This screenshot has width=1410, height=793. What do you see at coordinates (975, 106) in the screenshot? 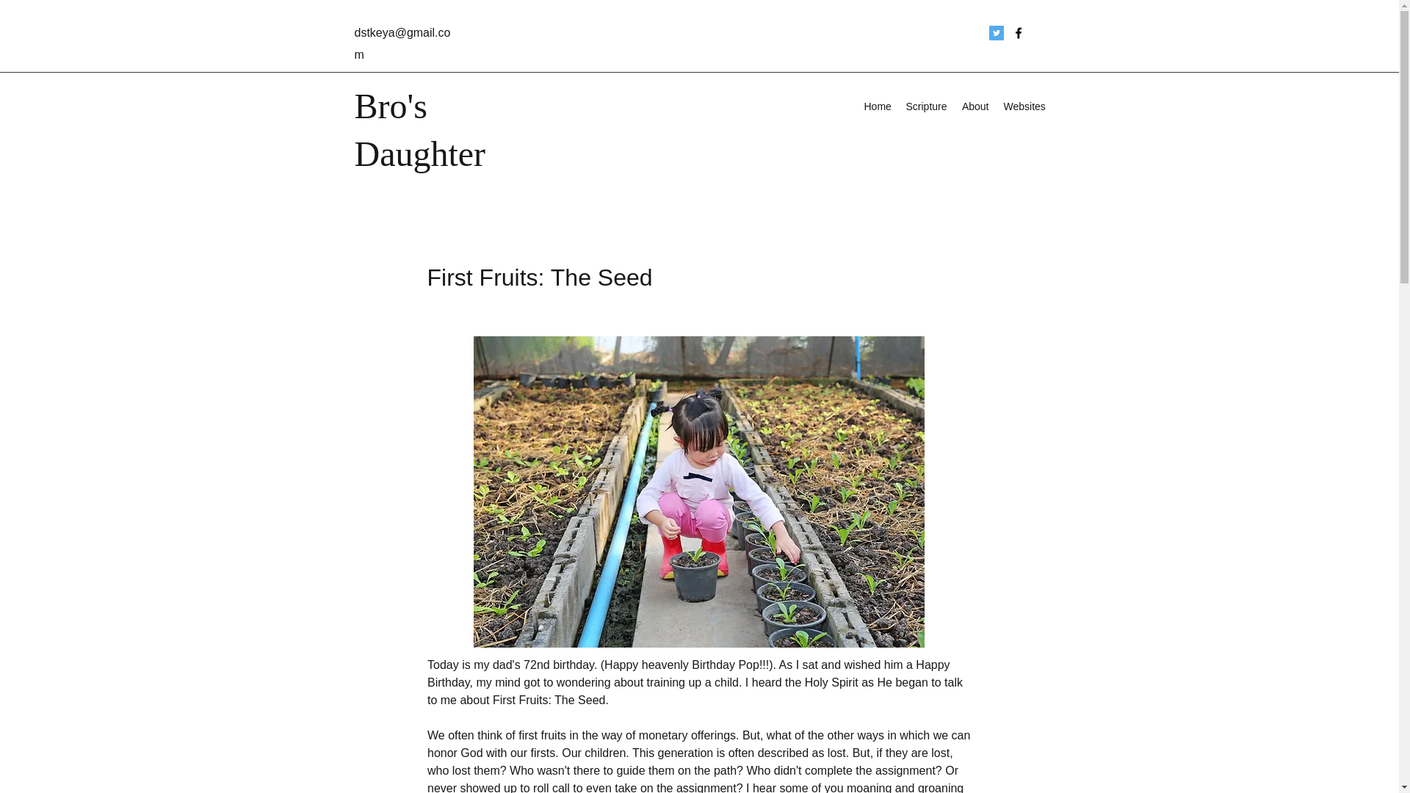
I see `About` at bounding box center [975, 106].